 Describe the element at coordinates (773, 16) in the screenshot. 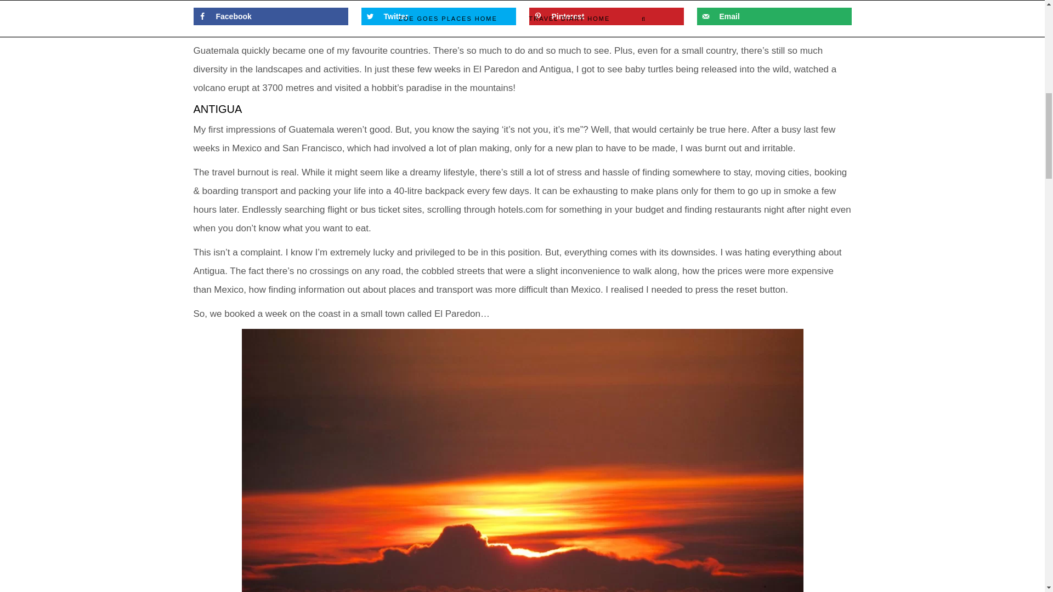

I see `Send over email` at that location.